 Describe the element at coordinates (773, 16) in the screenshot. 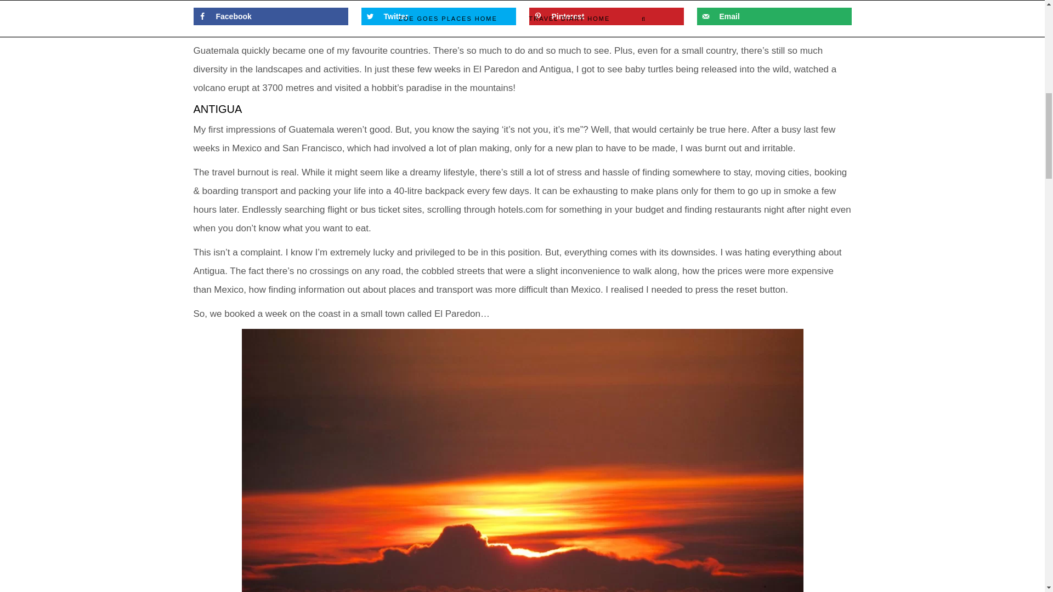

I see `Send over email` at that location.